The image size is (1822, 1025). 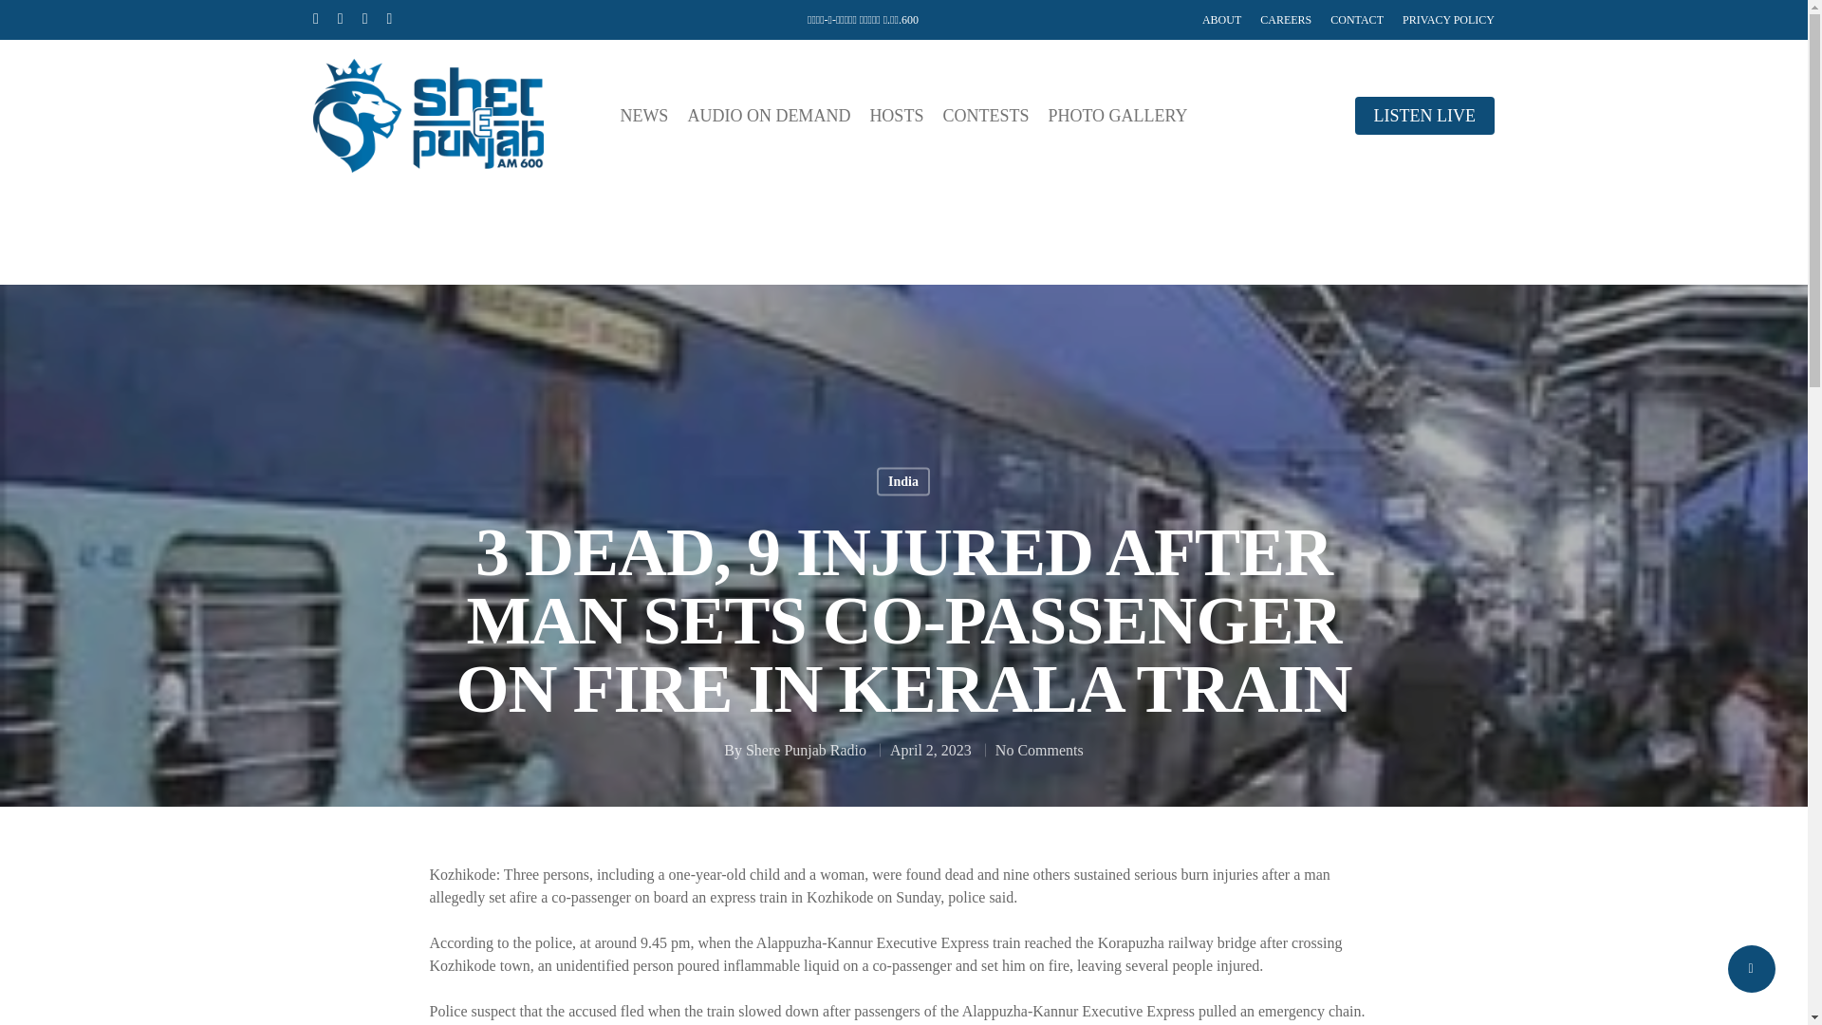 I want to click on India, so click(x=902, y=480).